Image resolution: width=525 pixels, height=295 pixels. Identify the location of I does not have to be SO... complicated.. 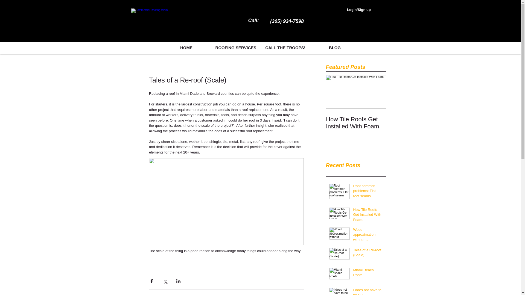
(368, 291).